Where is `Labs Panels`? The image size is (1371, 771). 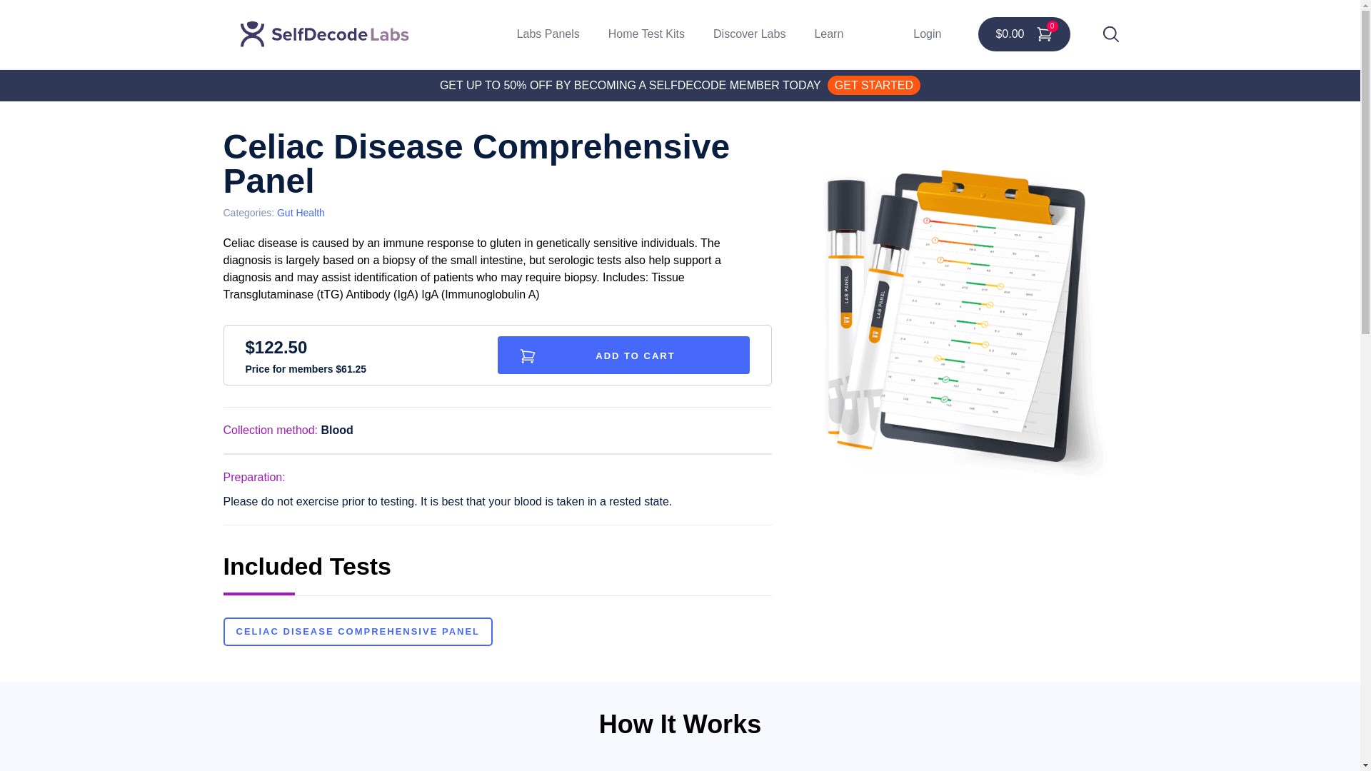
Labs Panels is located at coordinates (548, 34).